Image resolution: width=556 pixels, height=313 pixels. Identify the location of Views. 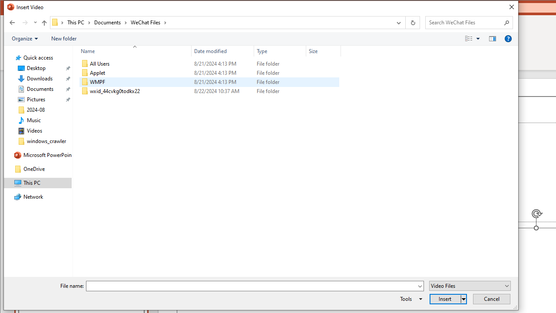
(474, 39).